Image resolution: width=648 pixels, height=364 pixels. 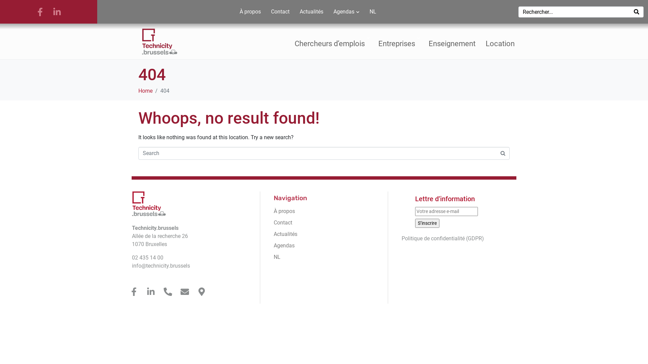 I want to click on 1070 Bruxelles, so click(x=150, y=244).